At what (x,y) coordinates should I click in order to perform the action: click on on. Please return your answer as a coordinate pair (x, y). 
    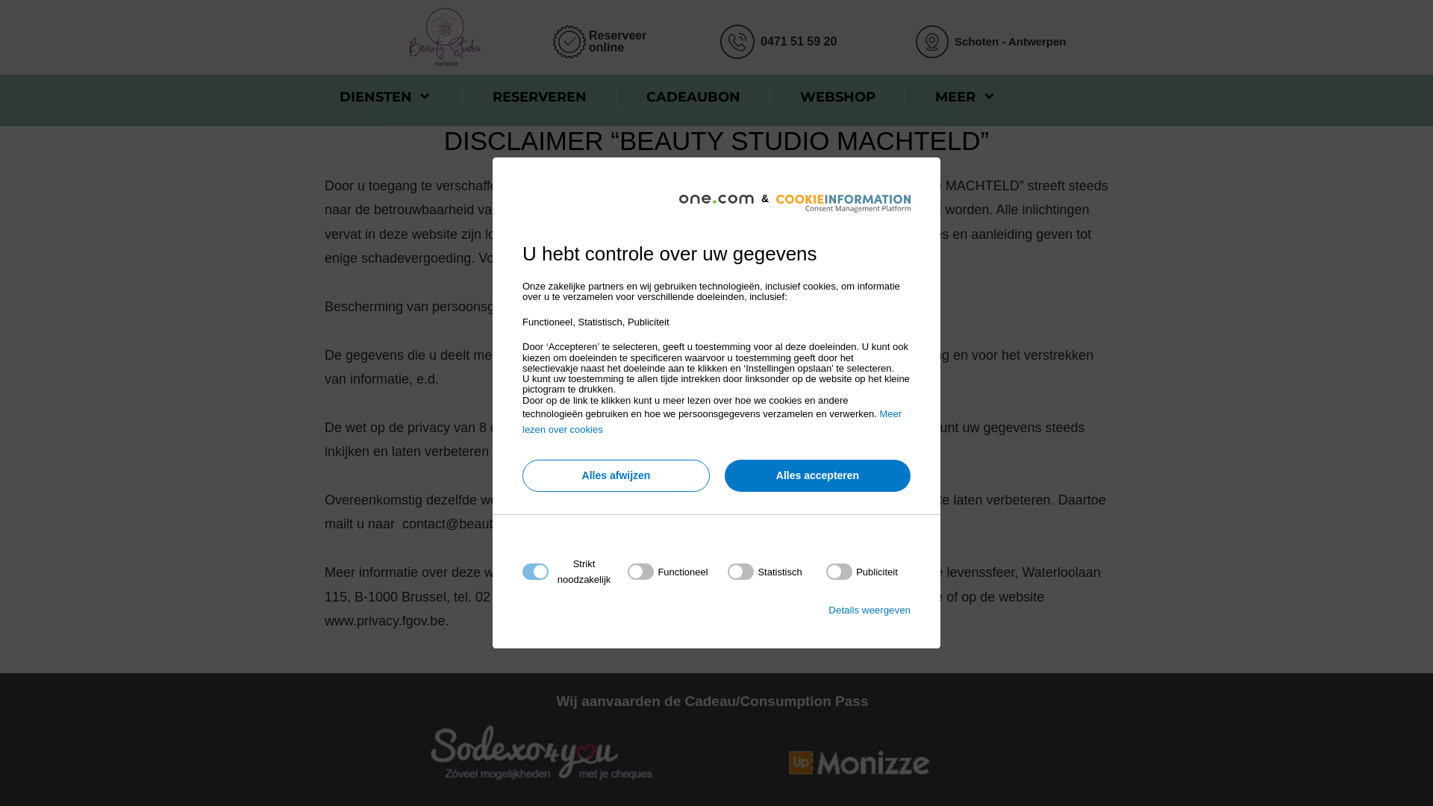
    Looking at the image, I should click on (862, 572).